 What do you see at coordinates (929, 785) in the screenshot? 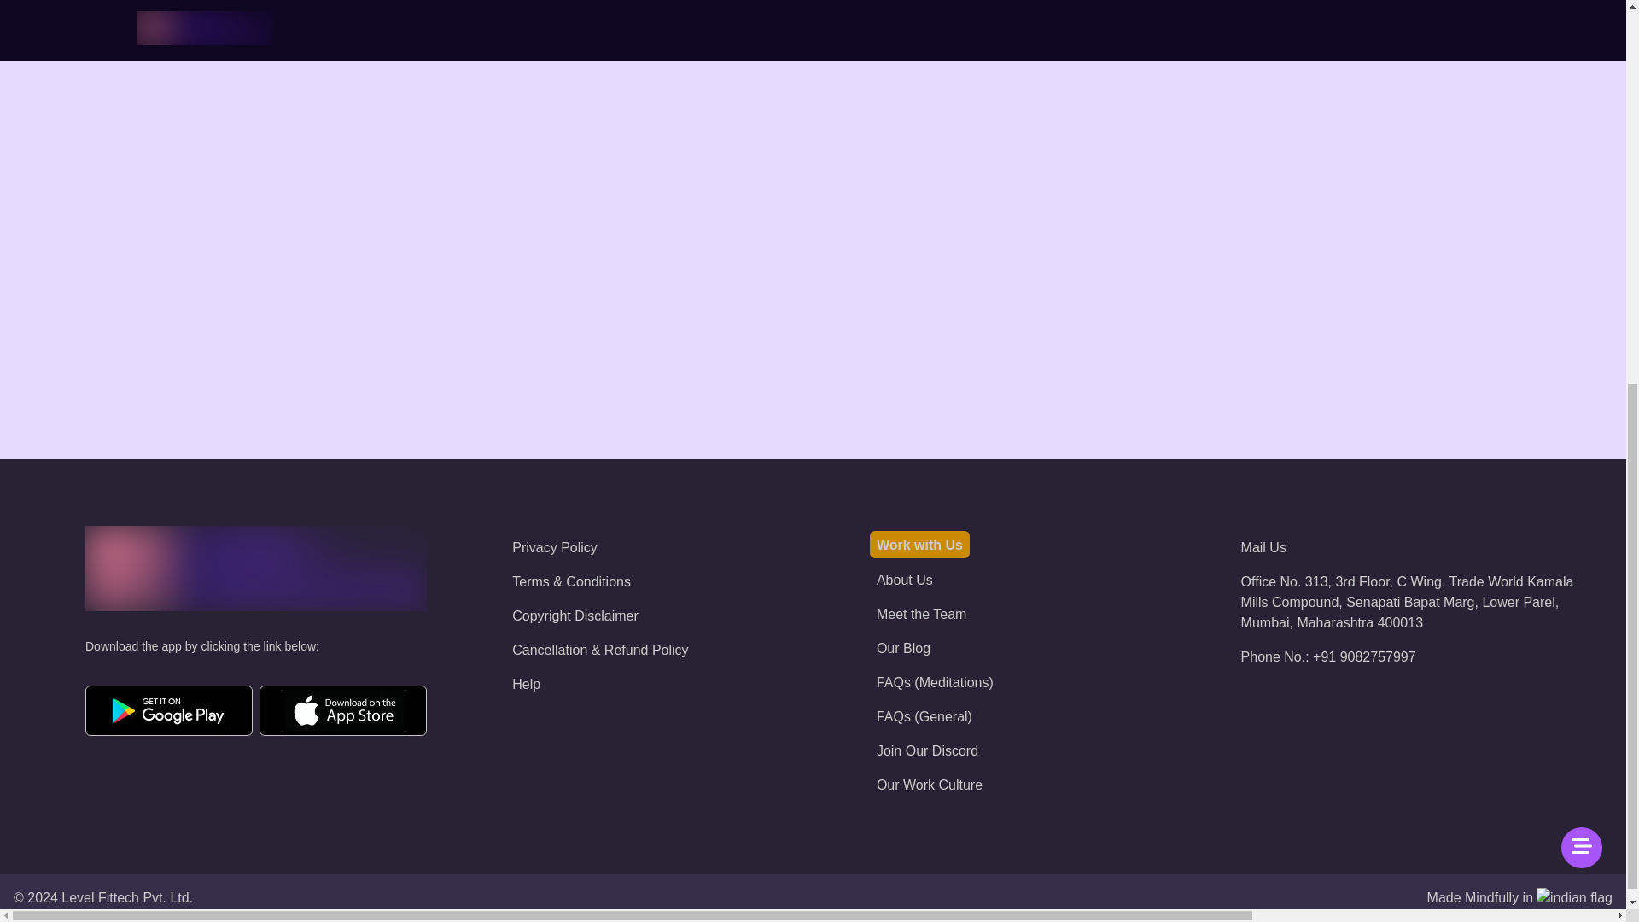
I see `Our Work Culture` at bounding box center [929, 785].